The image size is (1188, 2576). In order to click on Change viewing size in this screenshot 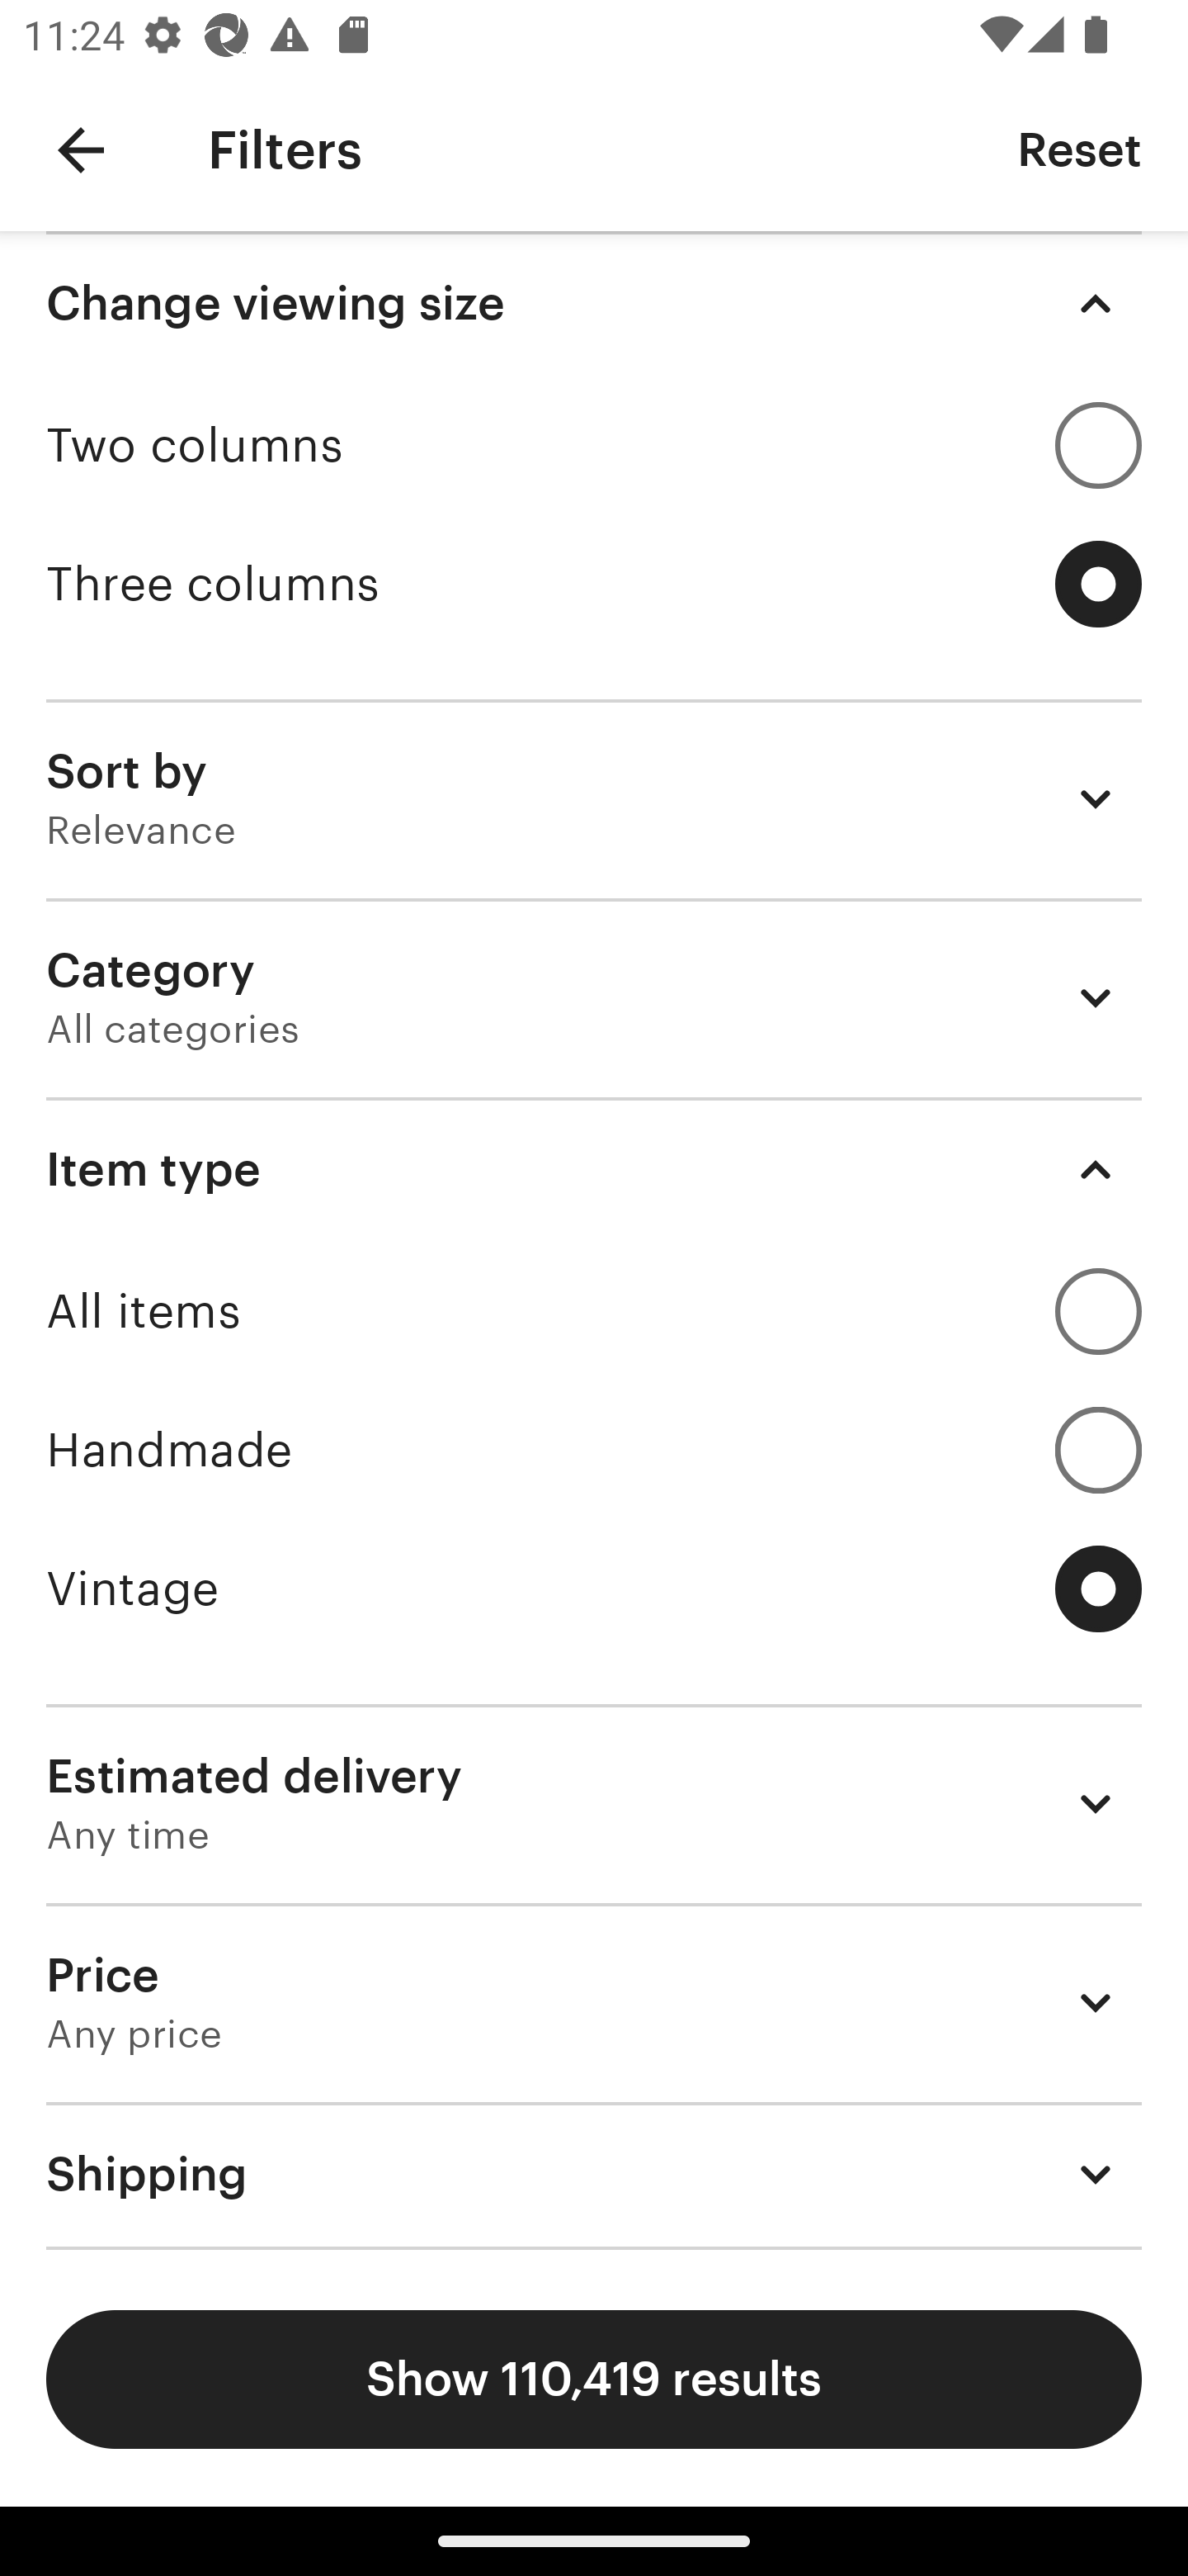, I will do `click(594, 304)`.